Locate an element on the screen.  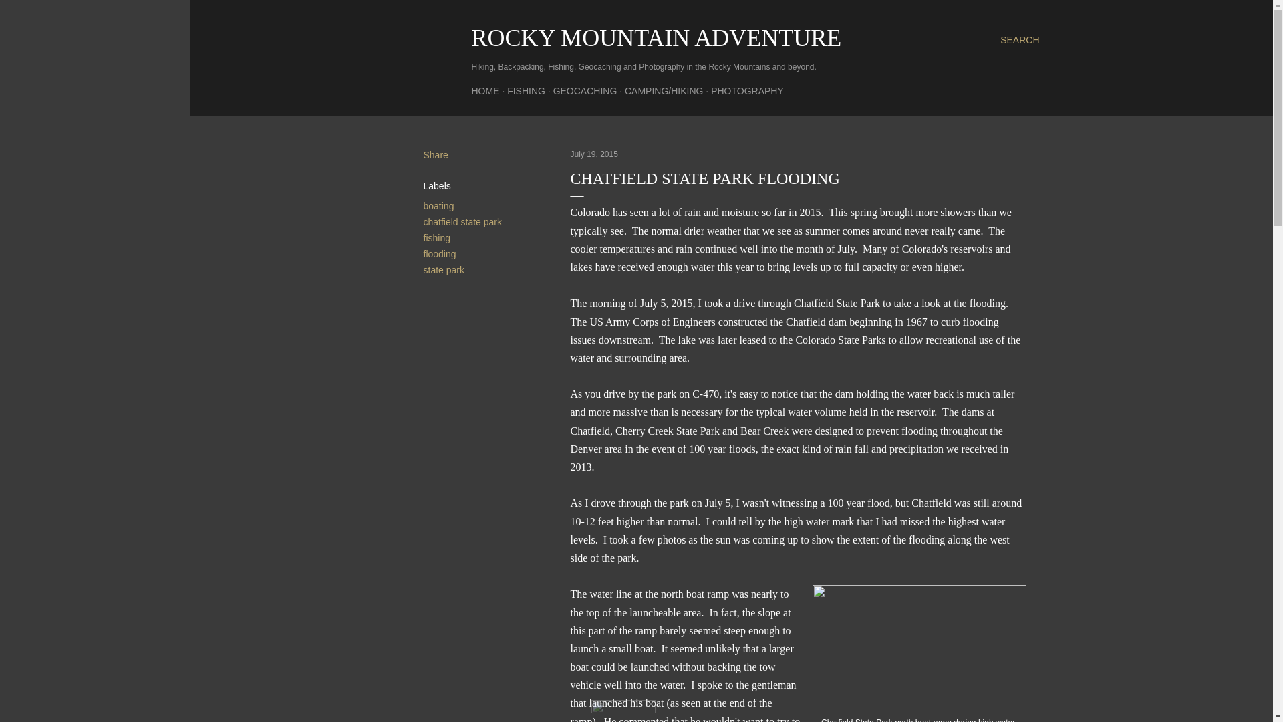
July 19, 2015 is located at coordinates (595, 154).